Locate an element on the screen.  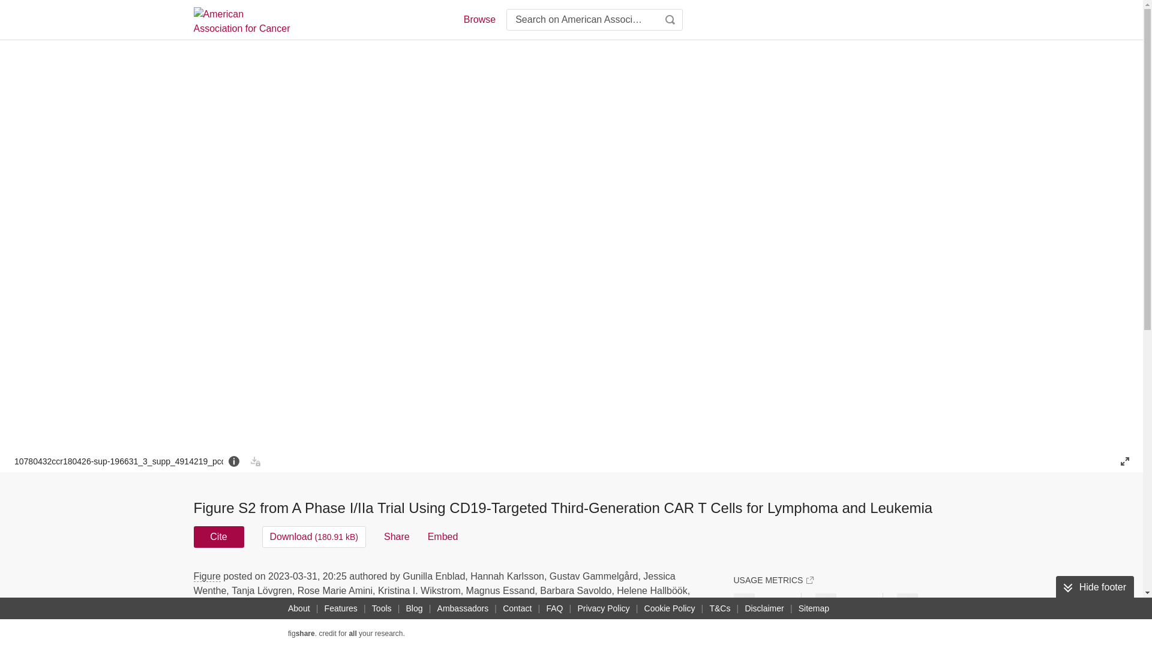
Tools is located at coordinates (382, 608).